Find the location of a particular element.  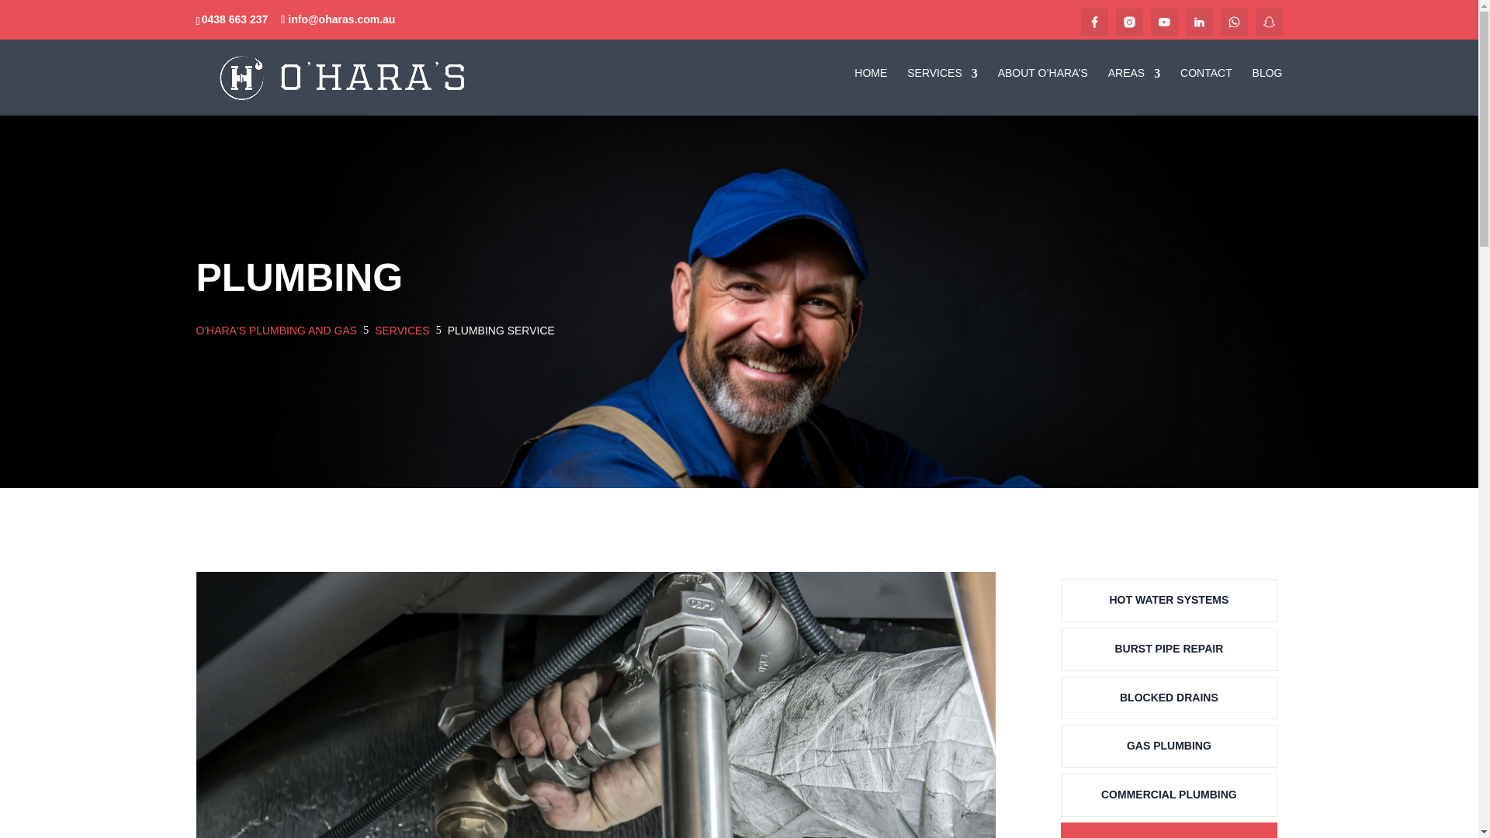

East Victoria Park Plumbing is located at coordinates (739, 630).